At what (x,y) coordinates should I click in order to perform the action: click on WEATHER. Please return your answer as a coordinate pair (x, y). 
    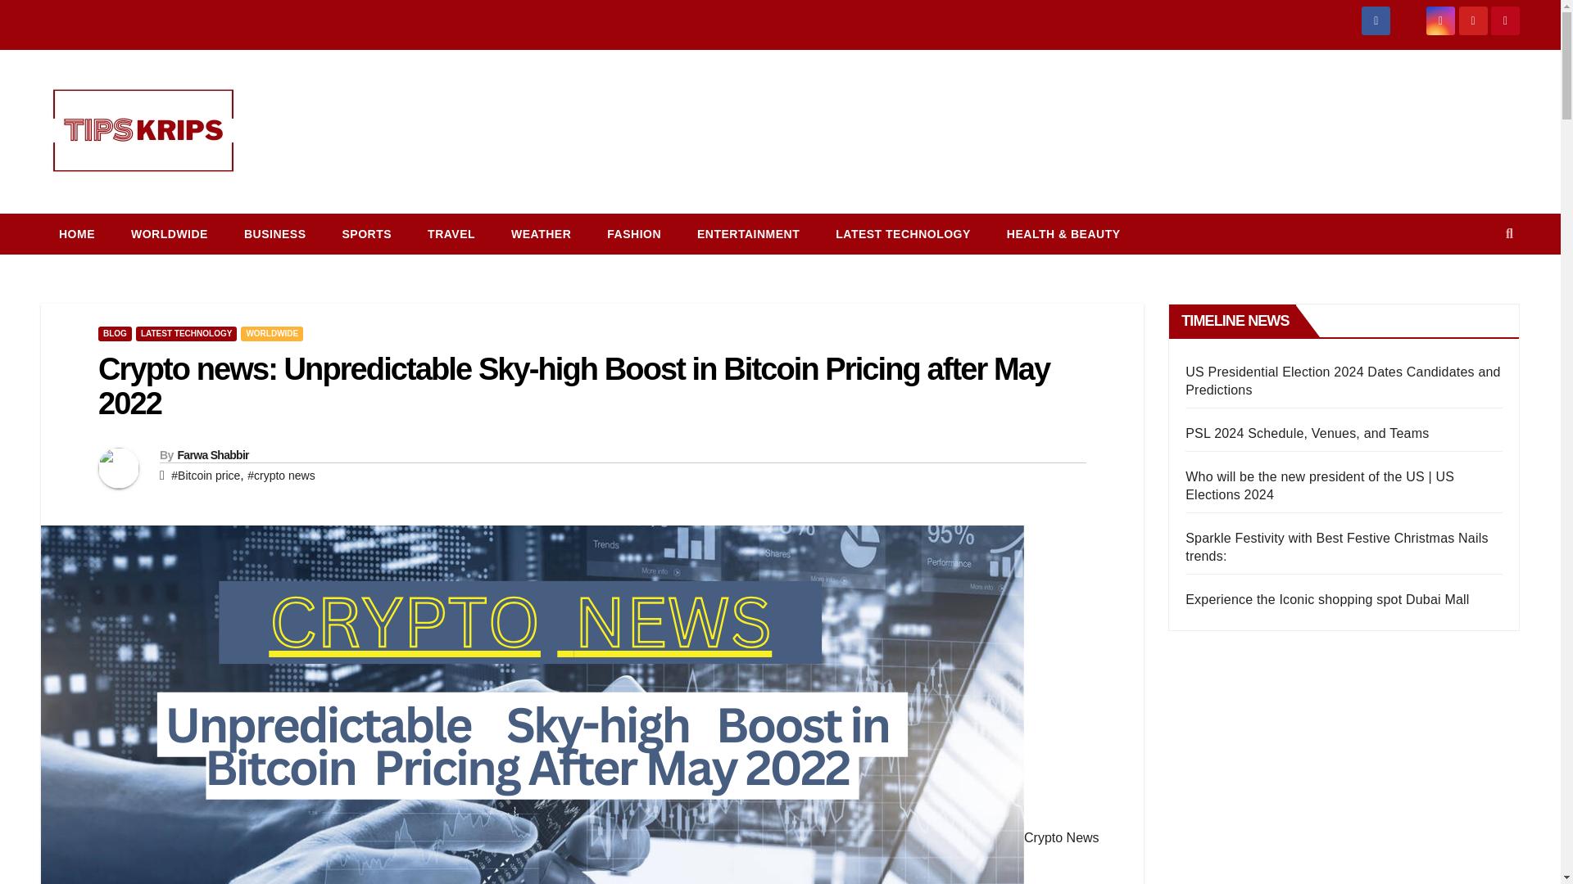
    Looking at the image, I should click on (541, 234).